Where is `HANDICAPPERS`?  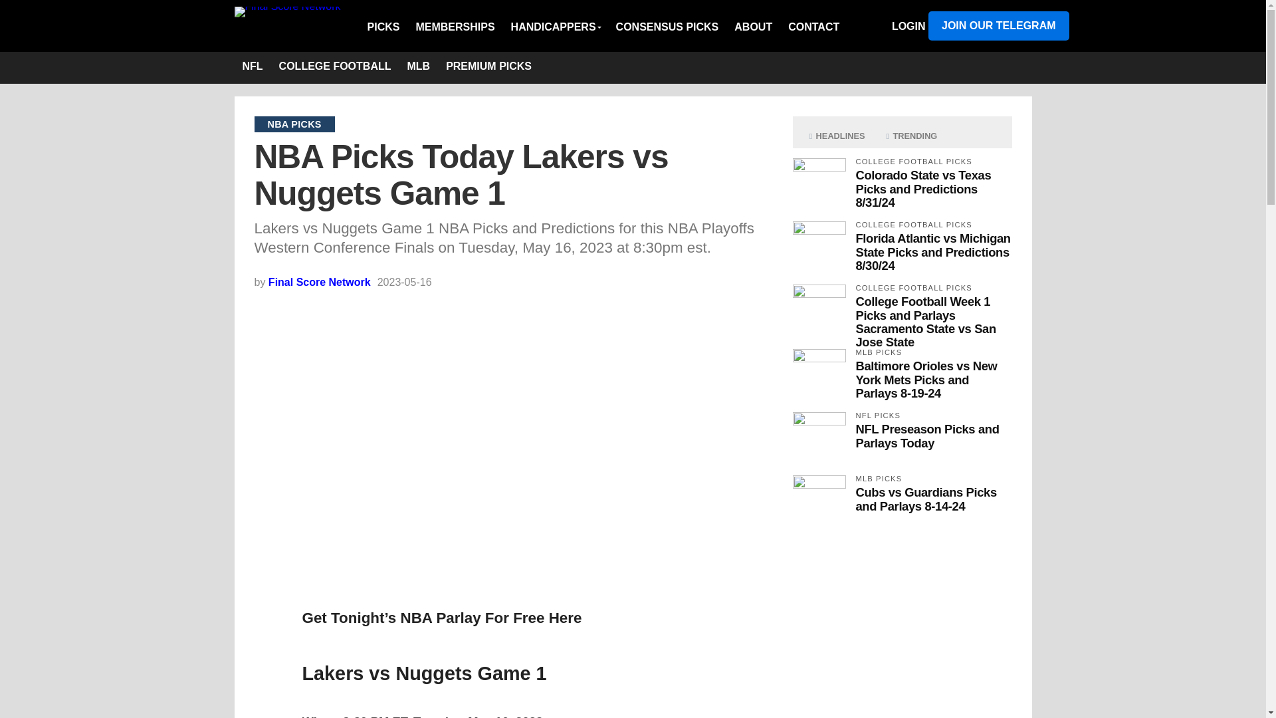
HANDICAPPERS is located at coordinates (556, 27).